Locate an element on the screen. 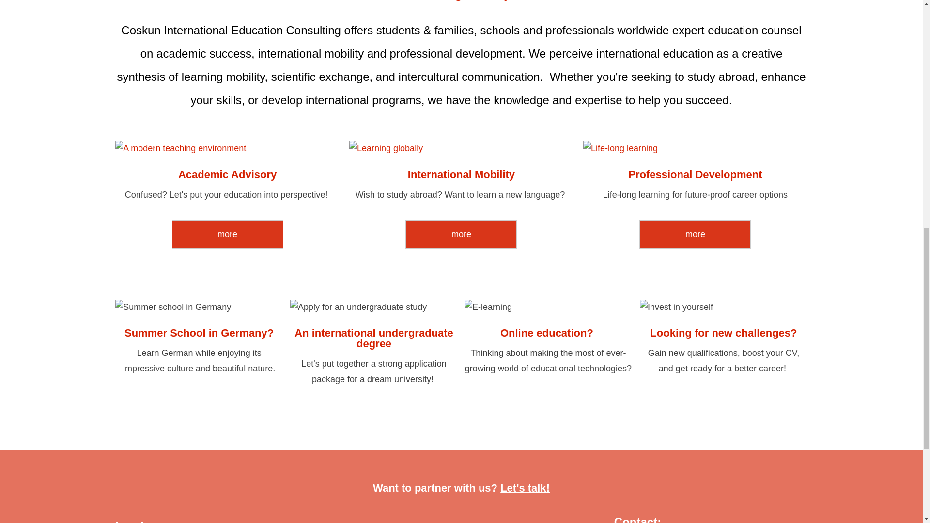 The width and height of the screenshot is (930, 523). more is located at coordinates (228, 234).